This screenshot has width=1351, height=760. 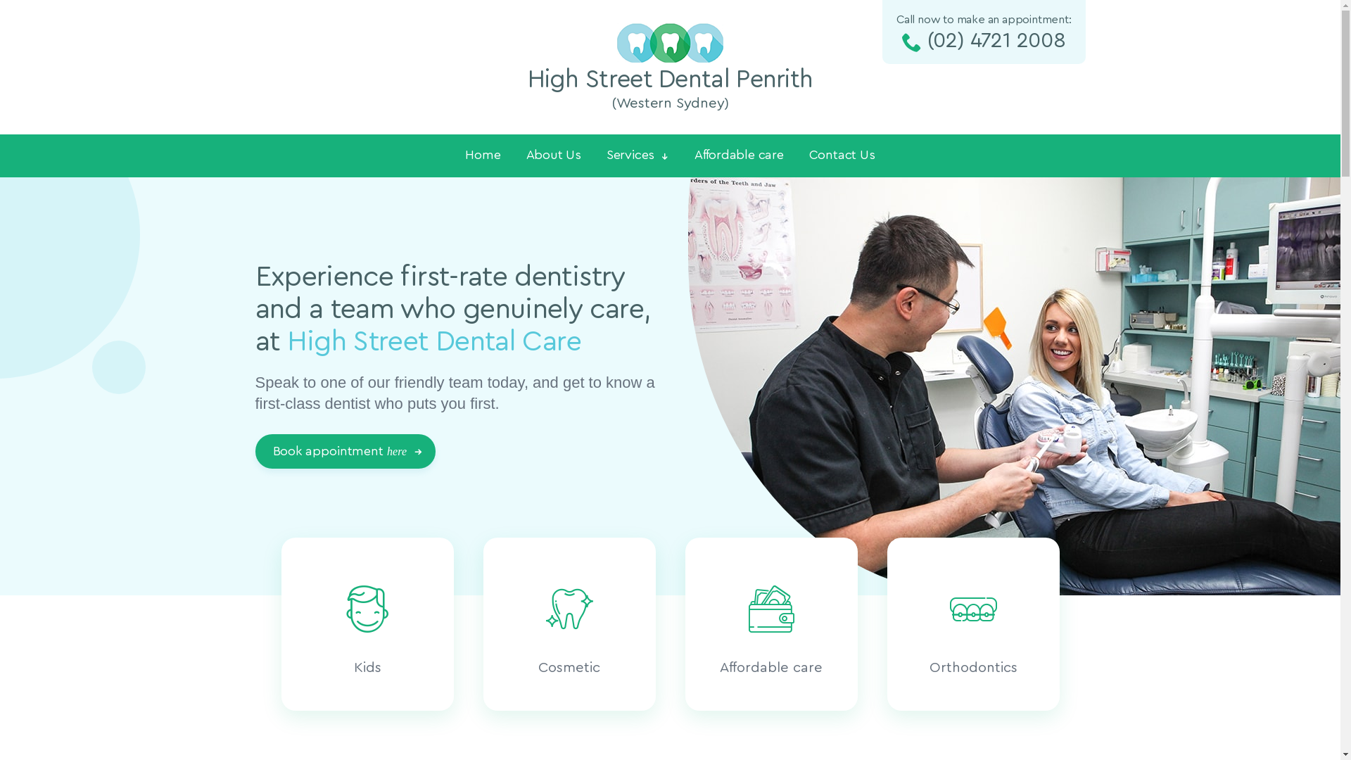 I want to click on Cosmetic, so click(x=569, y=624).